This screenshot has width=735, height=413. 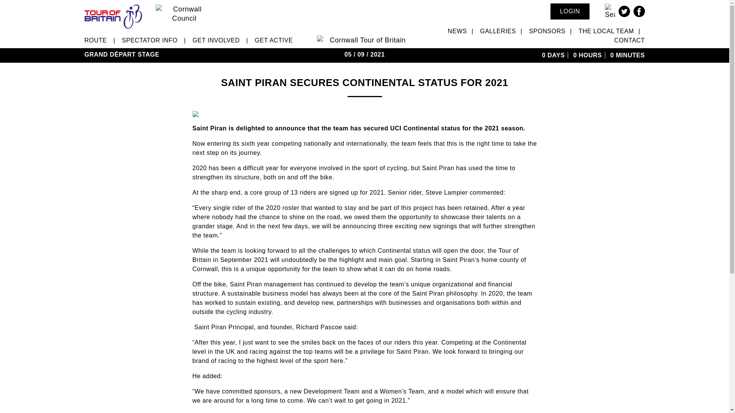 What do you see at coordinates (630, 40) in the screenshot?
I see `CONTACT` at bounding box center [630, 40].